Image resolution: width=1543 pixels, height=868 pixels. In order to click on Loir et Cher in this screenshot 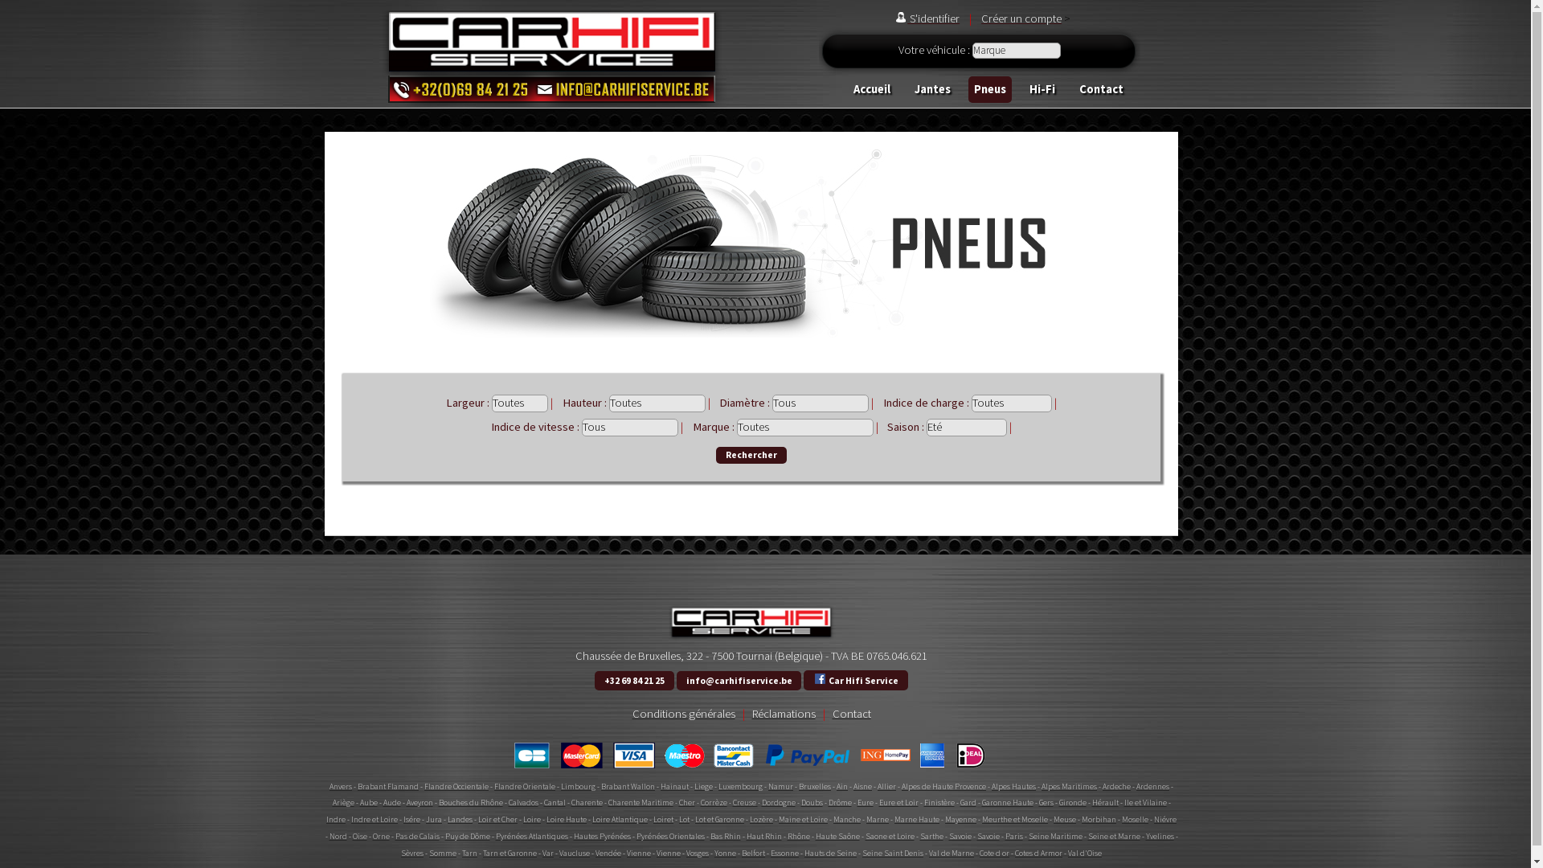, I will do `click(498, 820)`.